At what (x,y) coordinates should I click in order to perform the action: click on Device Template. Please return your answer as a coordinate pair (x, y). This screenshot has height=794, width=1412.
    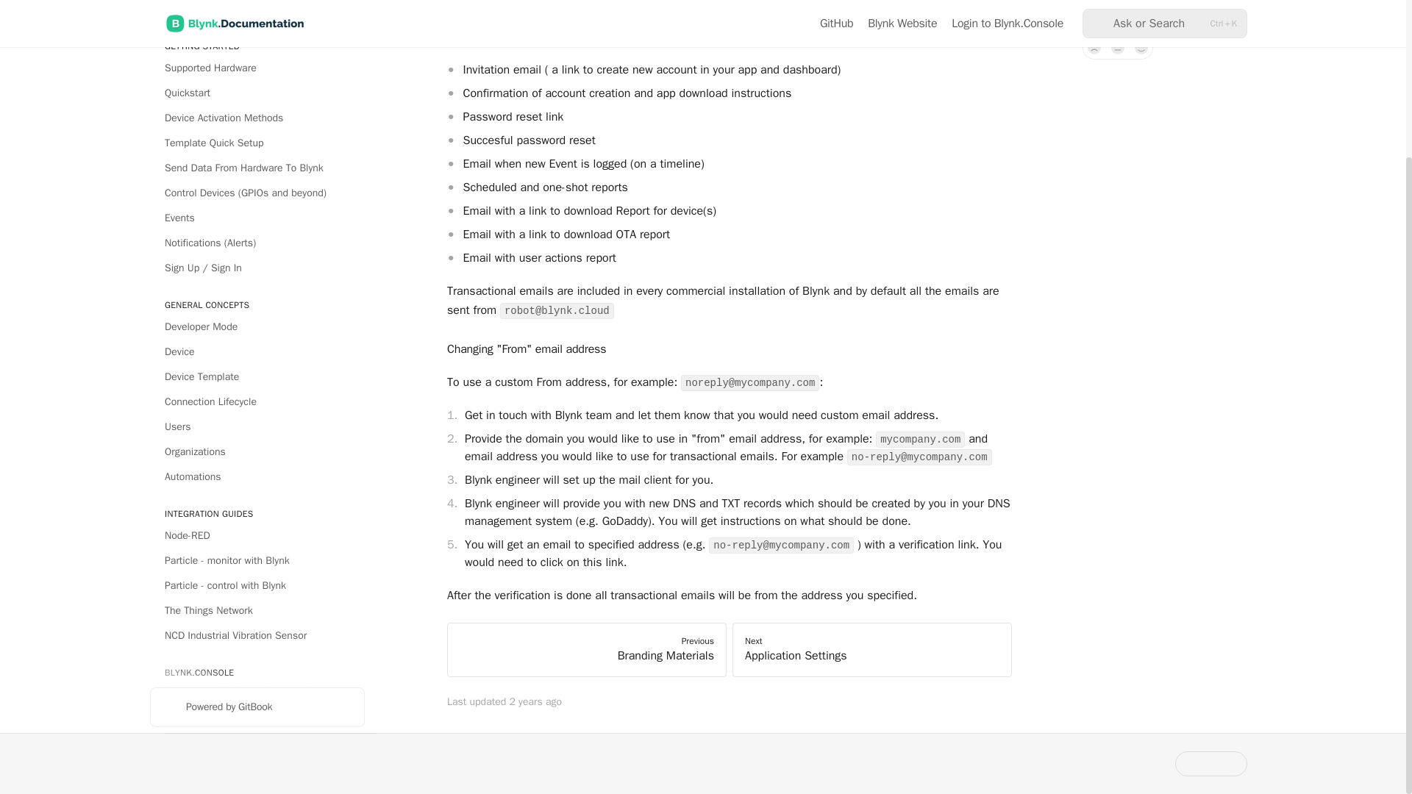
    Looking at the image, I should click on (257, 241).